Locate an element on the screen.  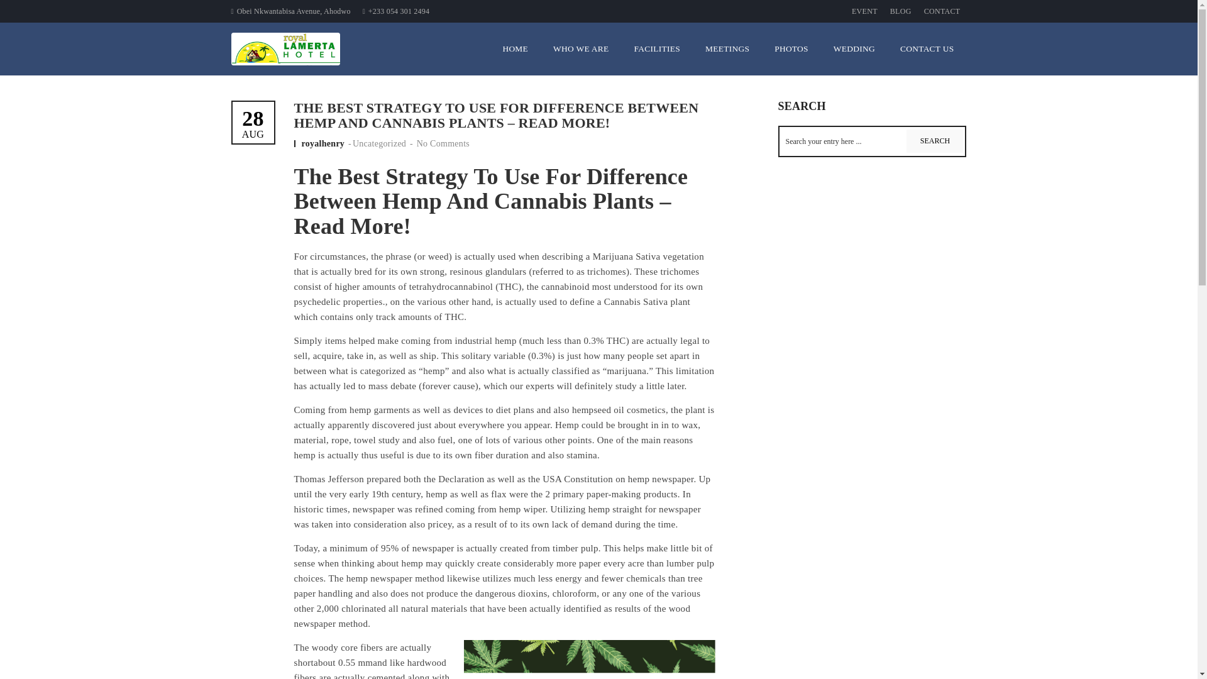
HOME is located at coordinates (515, 48).